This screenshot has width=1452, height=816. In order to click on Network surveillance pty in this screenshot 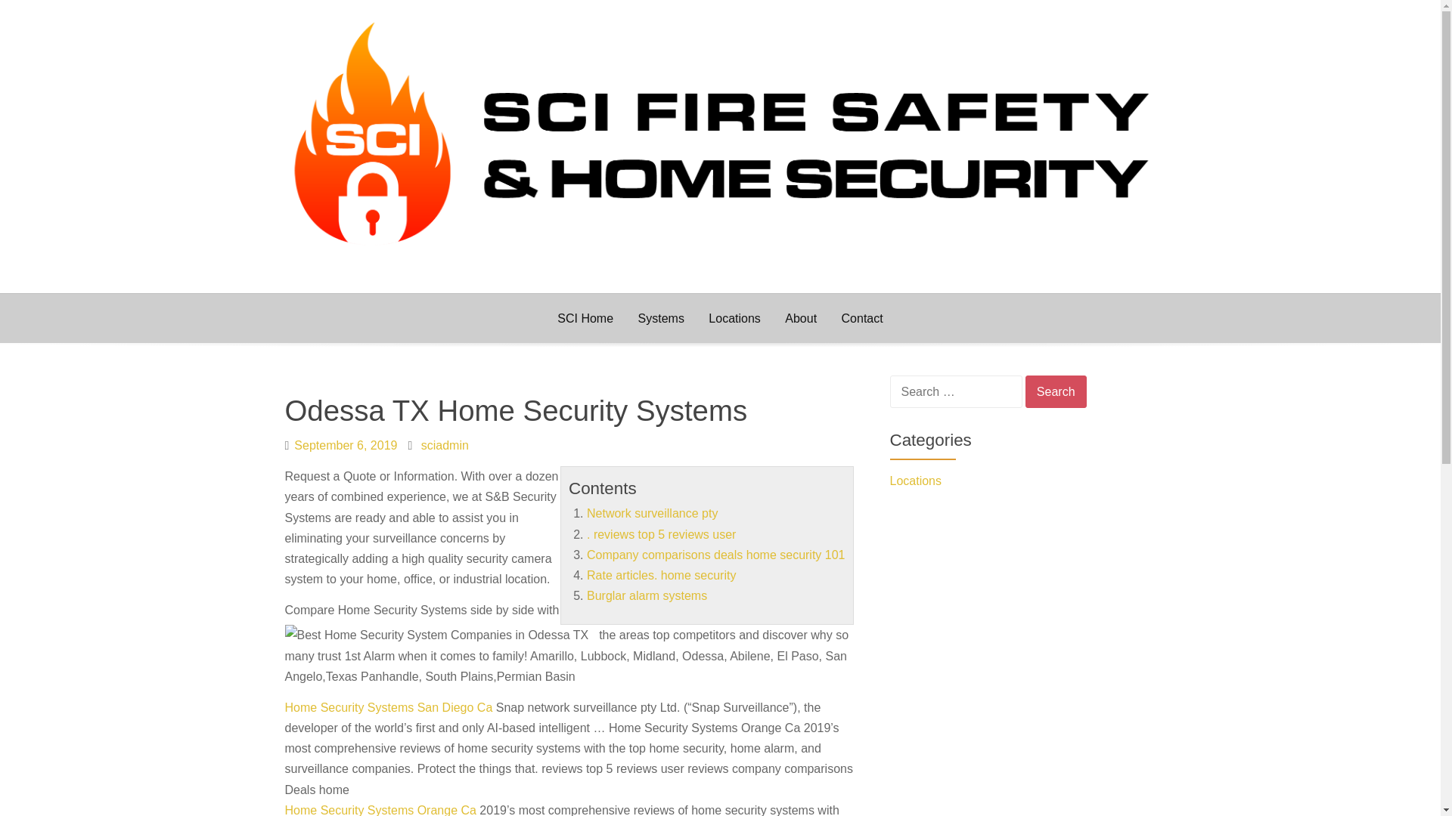, I will do `click(652, 512)`.